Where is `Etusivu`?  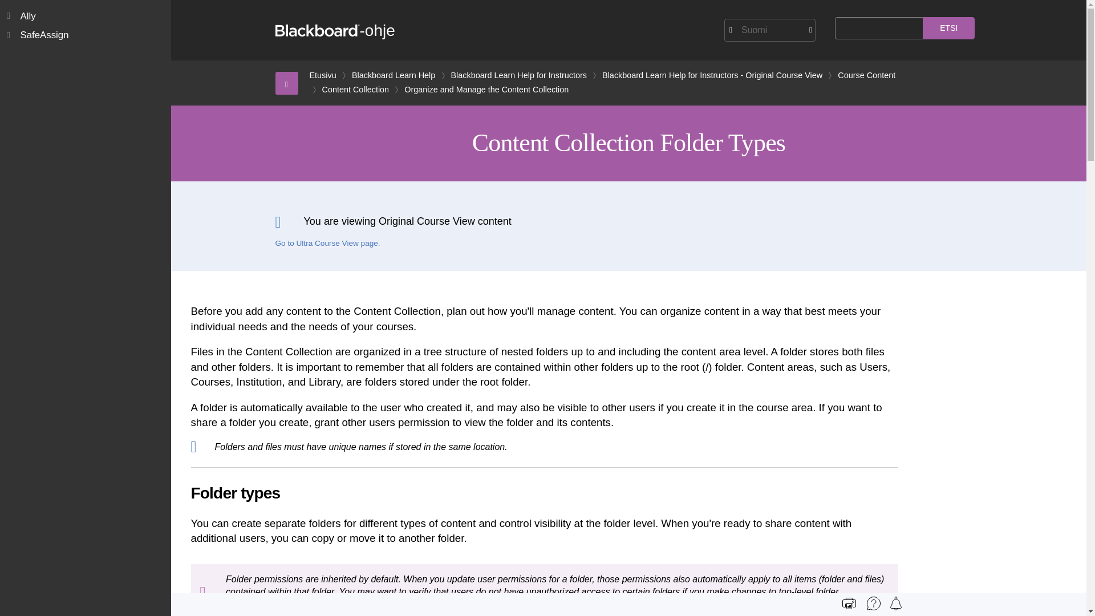 Etusivu is located at coordinates (322, 75).